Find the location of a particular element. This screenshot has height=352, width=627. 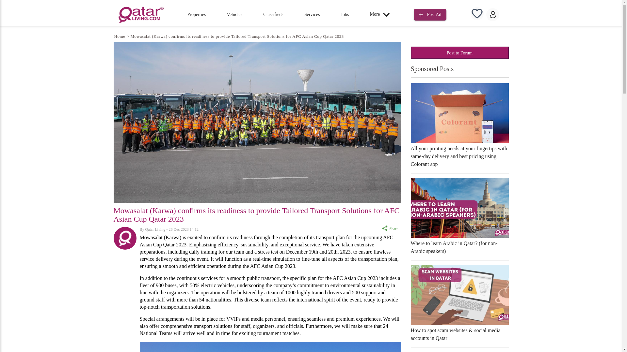

Post Ad is located at coordinates (430, 15).